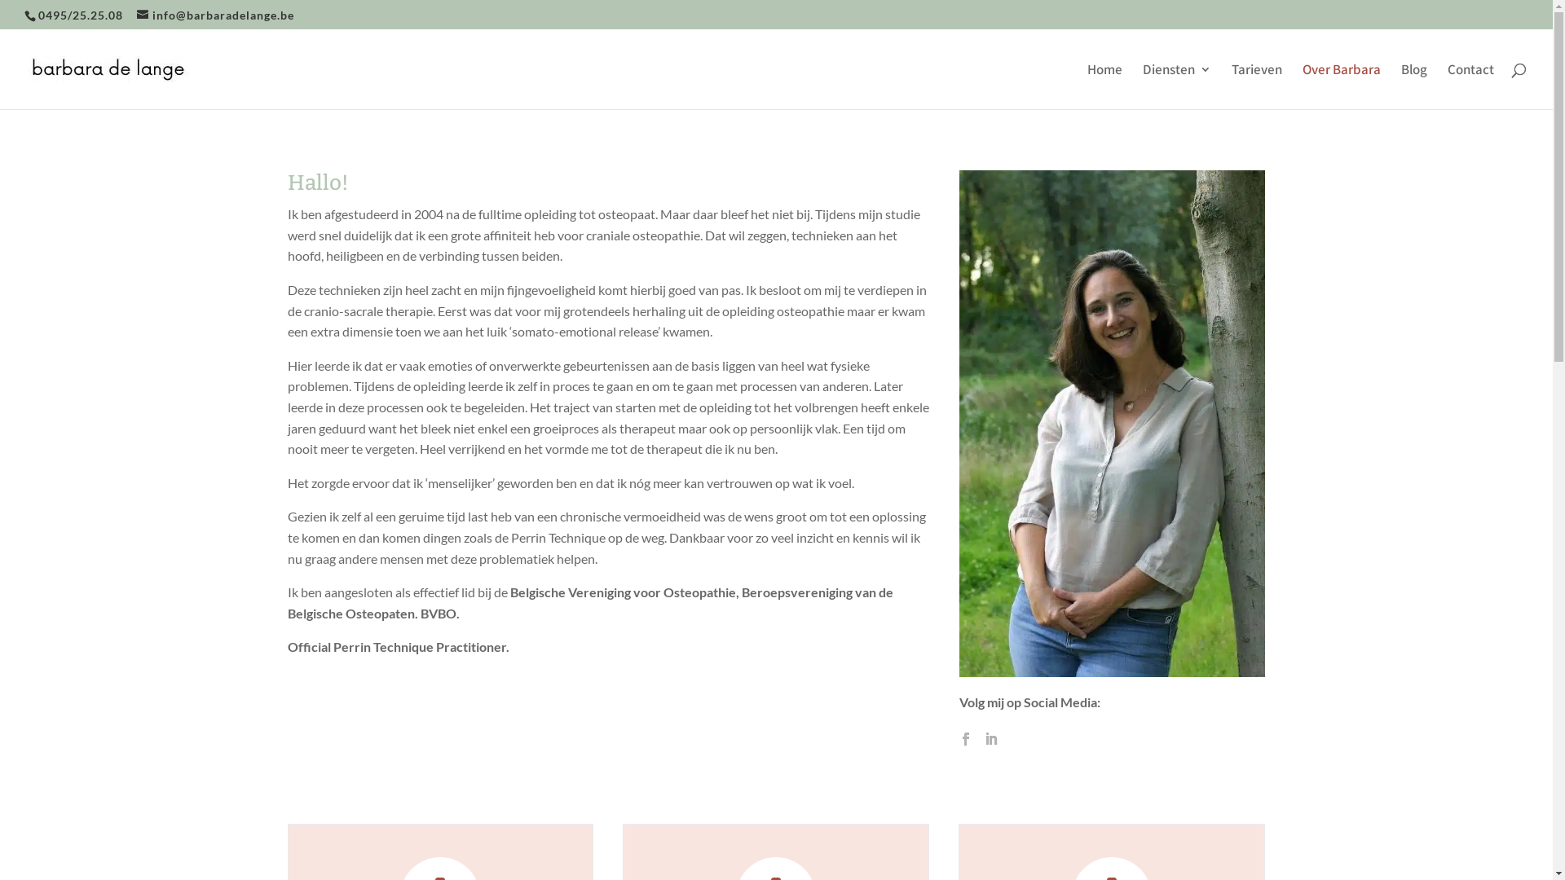 The height and width of the screenshot is (880, 1565). Describe the element at coordinates (1177, 86) in the screenshot. I see `Diensten` at that location.